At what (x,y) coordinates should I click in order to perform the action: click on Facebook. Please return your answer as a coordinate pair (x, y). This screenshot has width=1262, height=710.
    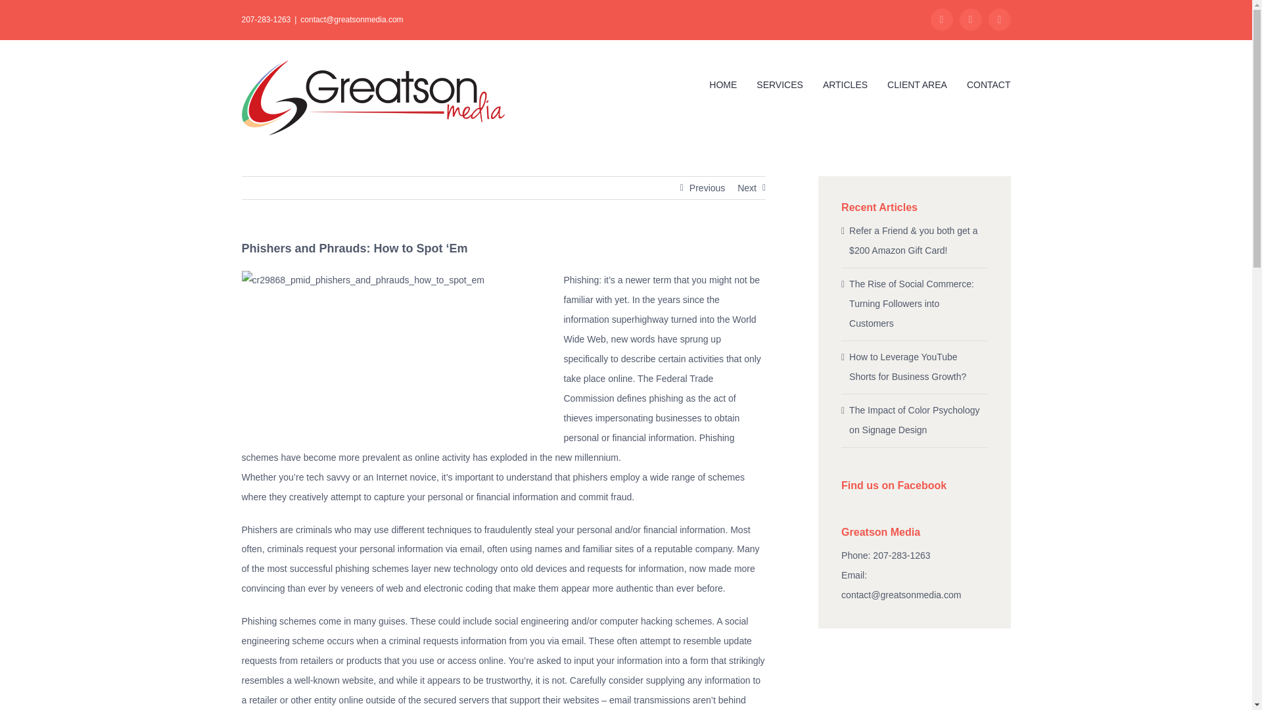
    Looking at the image, I should click on (17, 83).